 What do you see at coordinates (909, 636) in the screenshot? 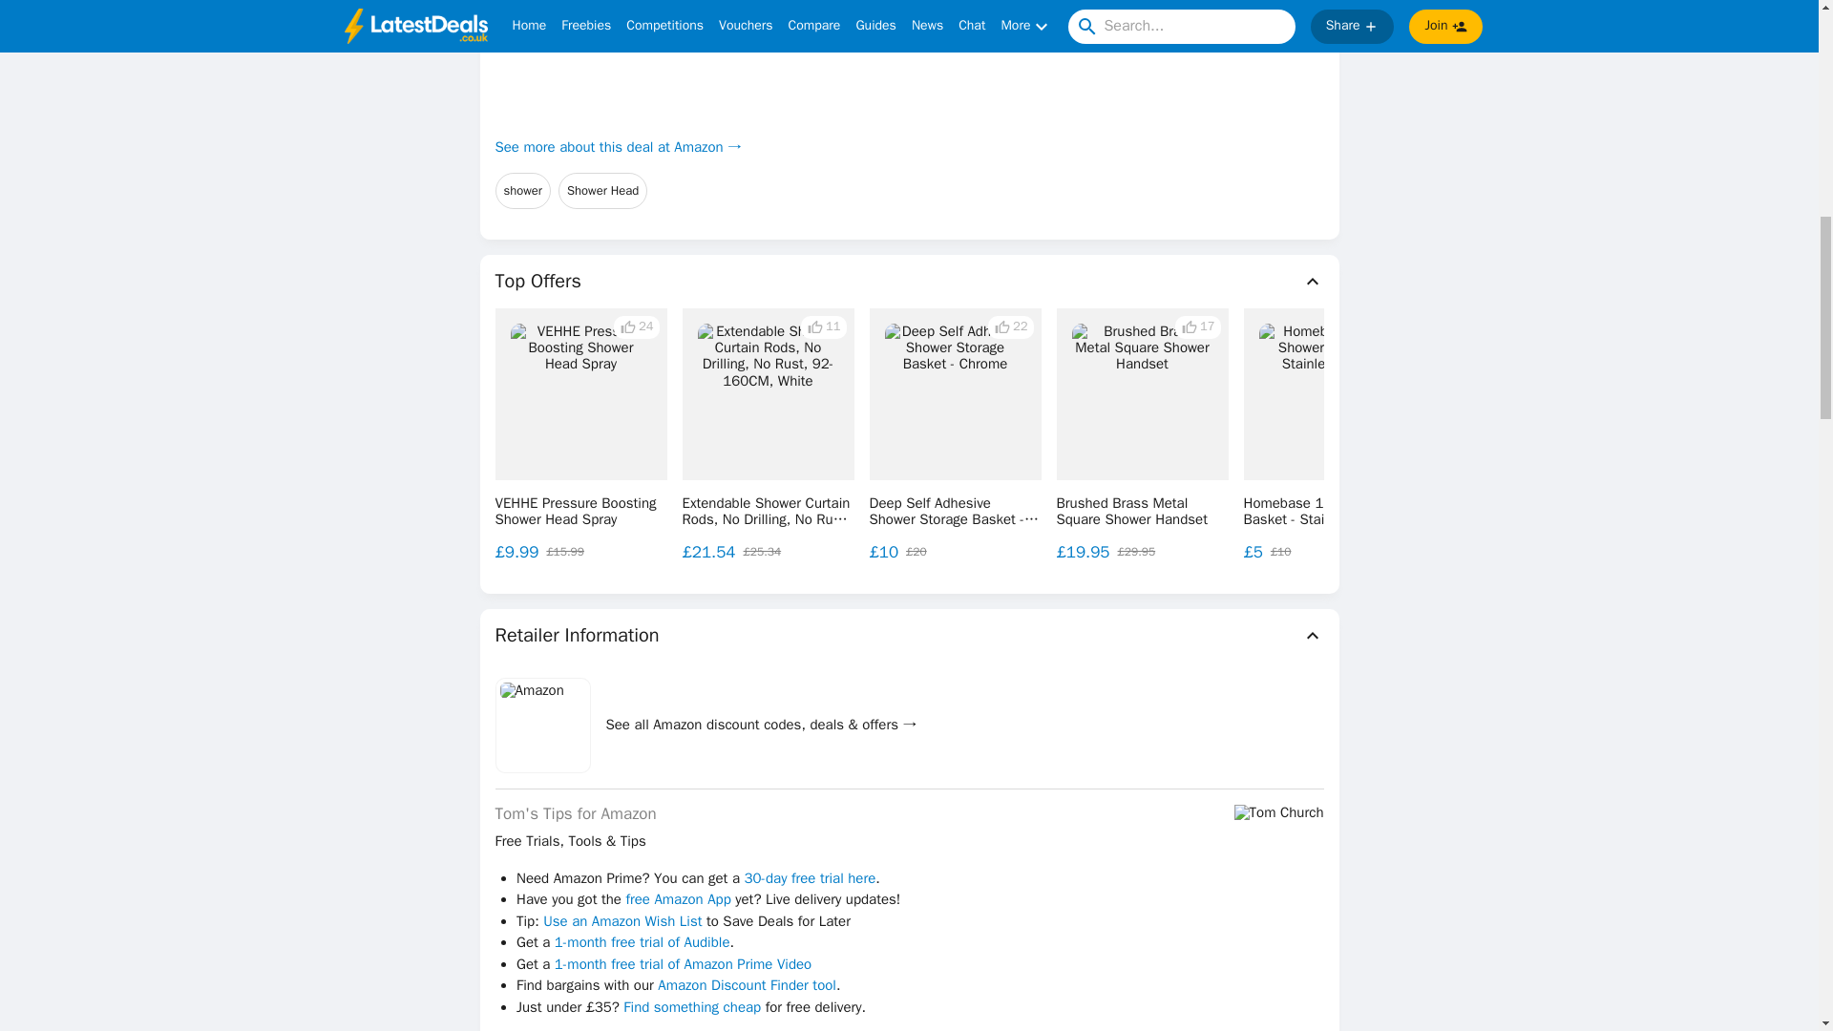
I see `Retailer Information` at bounding box center [909, 636].